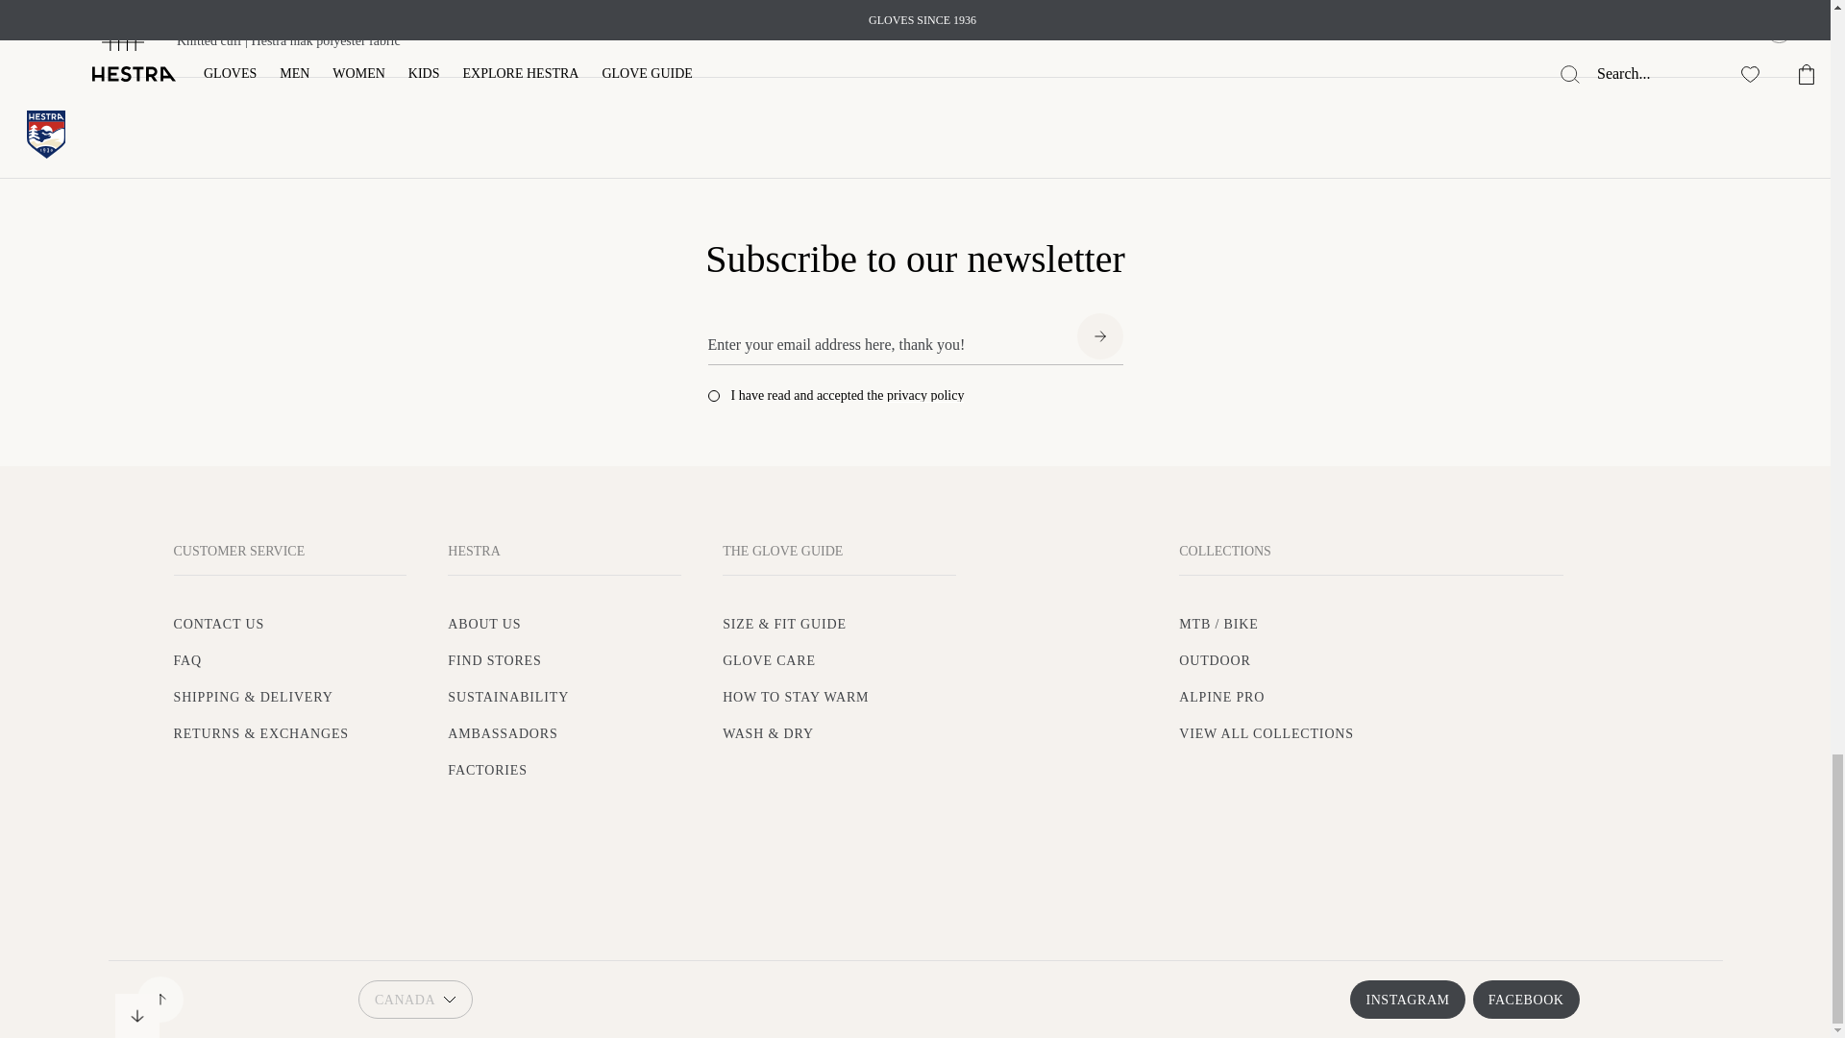 This screenshot has width=1845, height=1038. Describe the element at coordinates (494, 661) in the screenshot. I see `FIND STORES` at that location.